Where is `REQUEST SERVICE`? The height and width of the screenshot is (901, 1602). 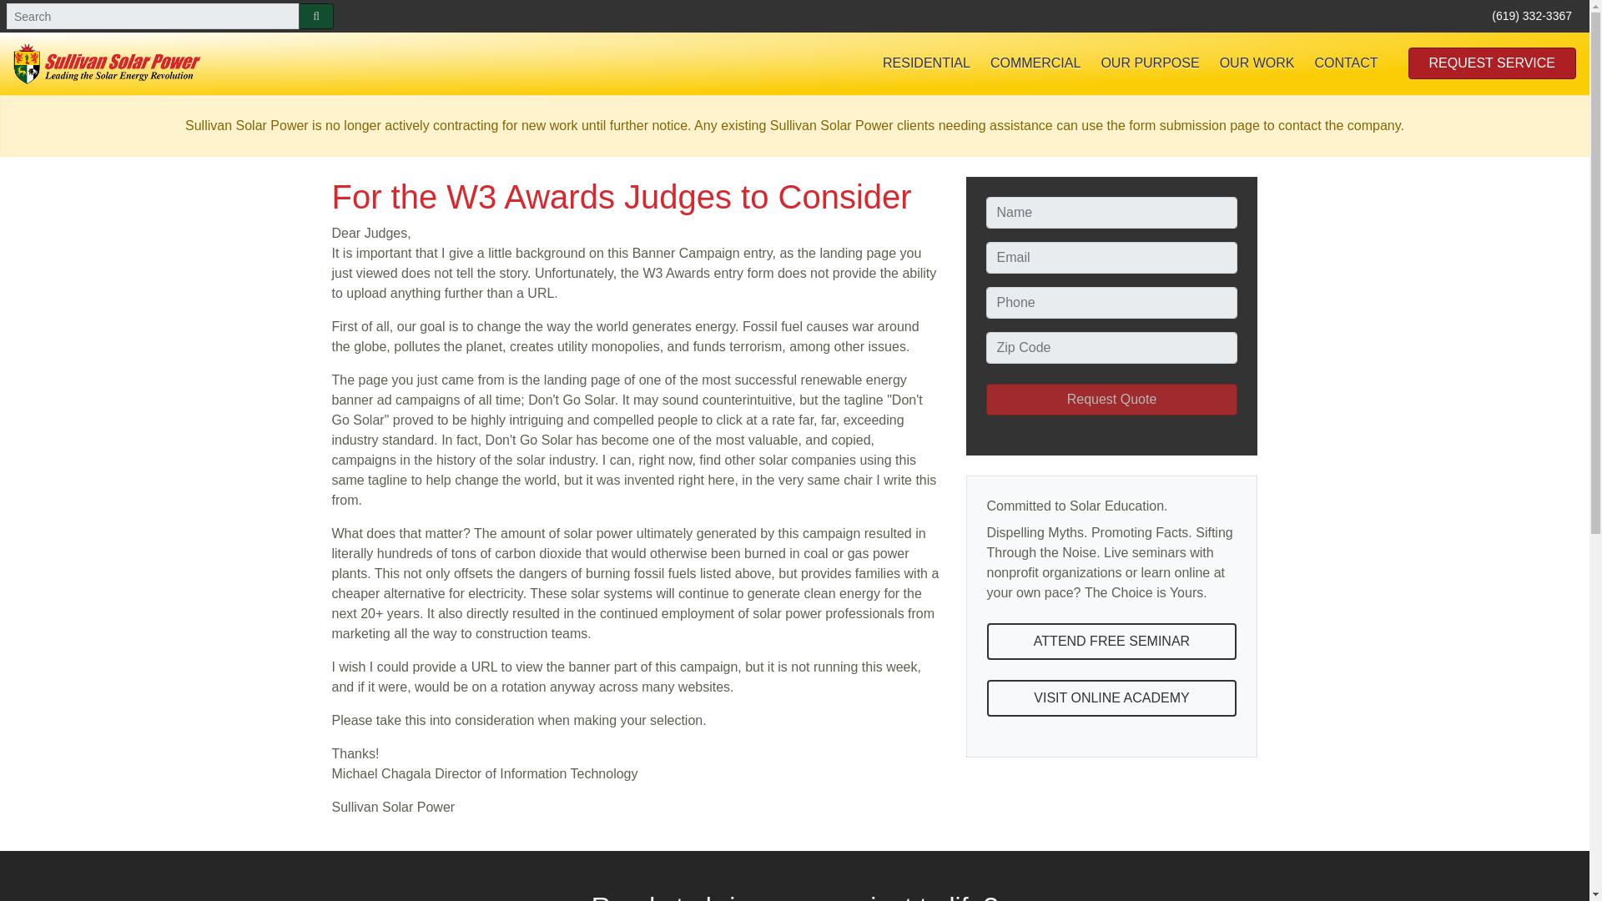 REQUEST SERVICE is located at coordinates (1492, 63).